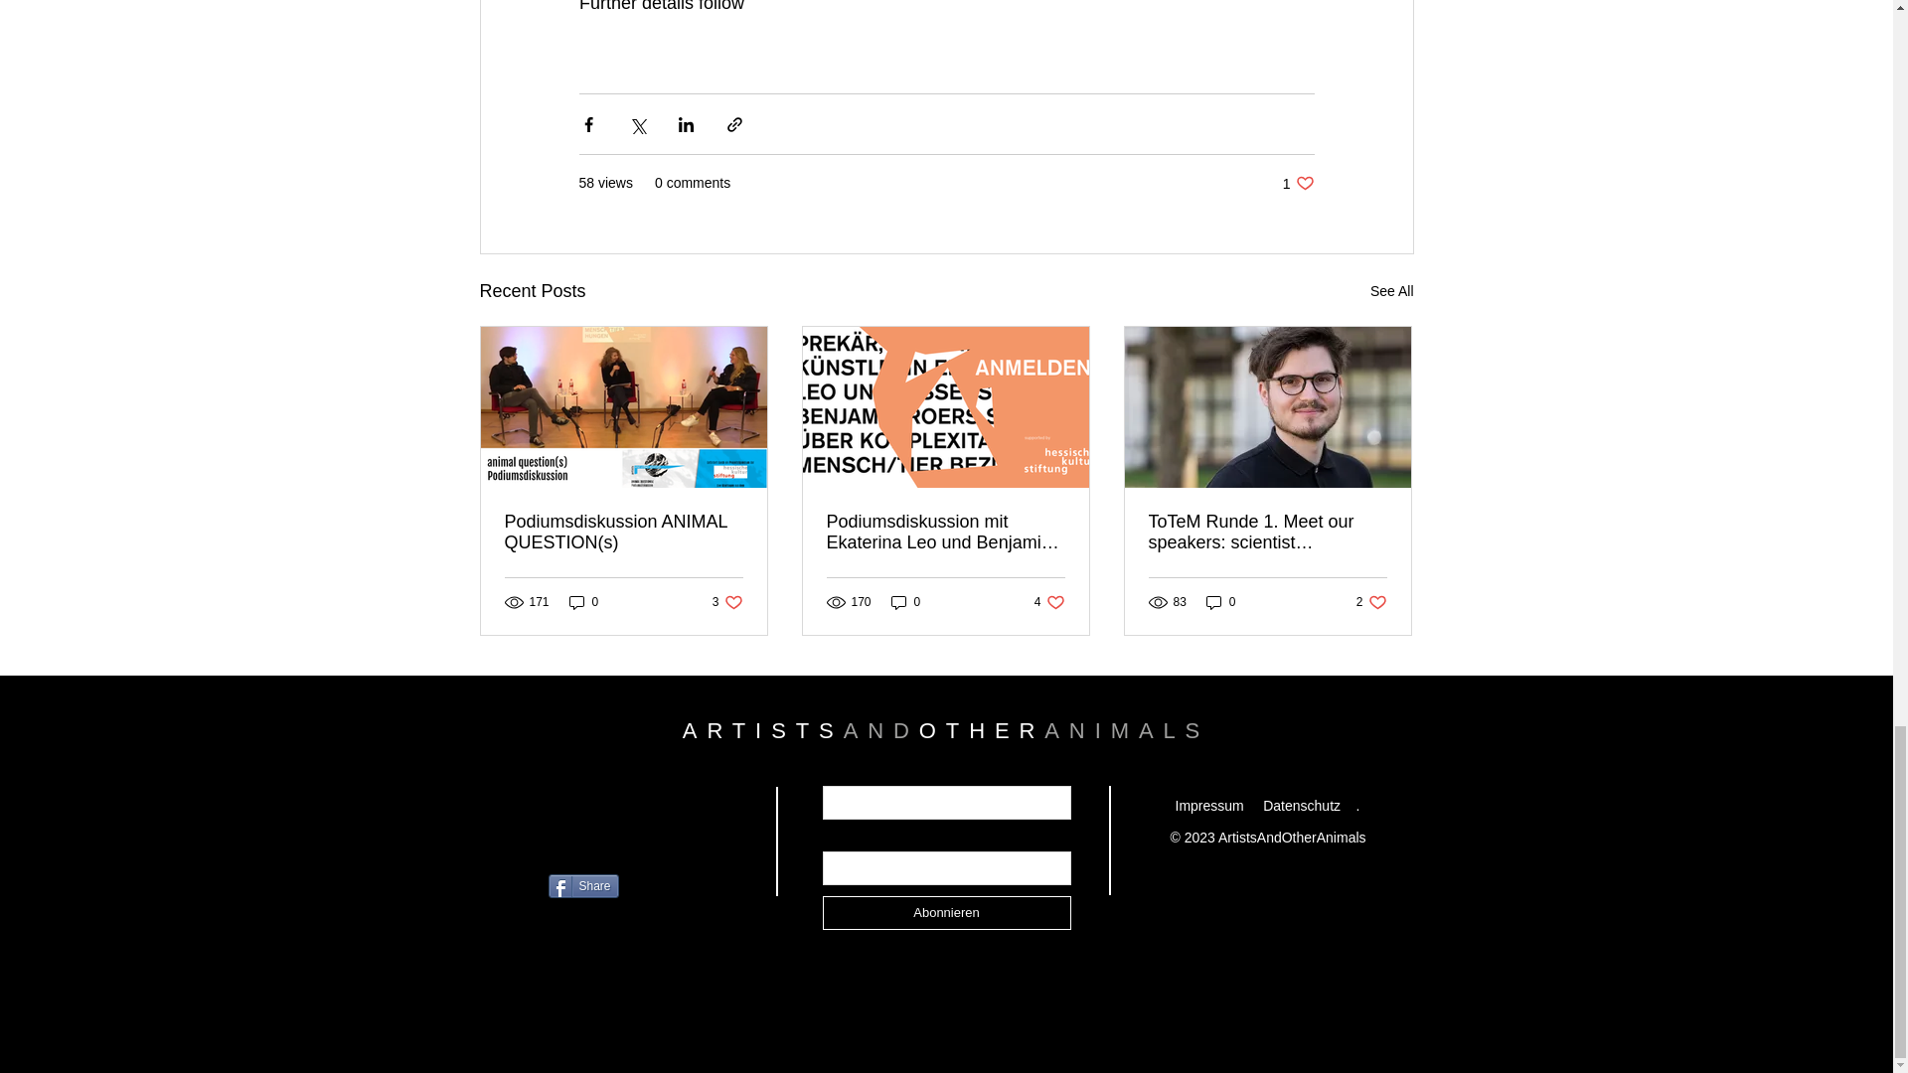  Describe the element at coordinates (1391, 290) in the screenshot. I see `See All` at that location.